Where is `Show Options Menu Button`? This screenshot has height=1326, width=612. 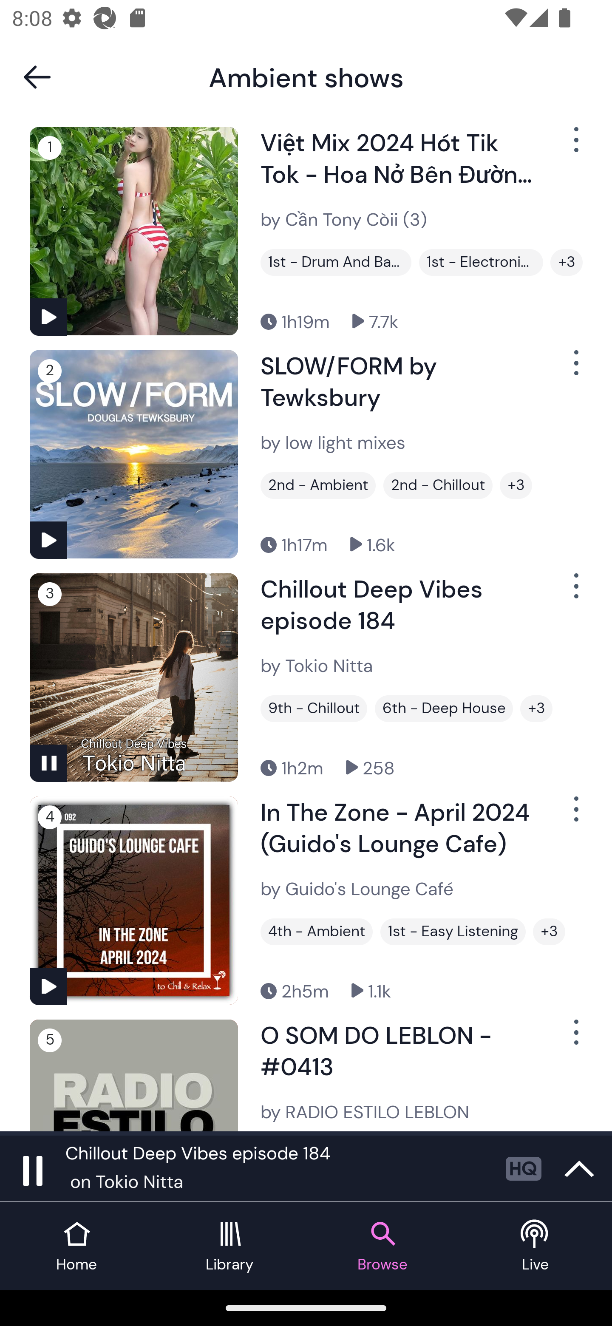 Show Options Menu Button is located at coordinates (575, 592).